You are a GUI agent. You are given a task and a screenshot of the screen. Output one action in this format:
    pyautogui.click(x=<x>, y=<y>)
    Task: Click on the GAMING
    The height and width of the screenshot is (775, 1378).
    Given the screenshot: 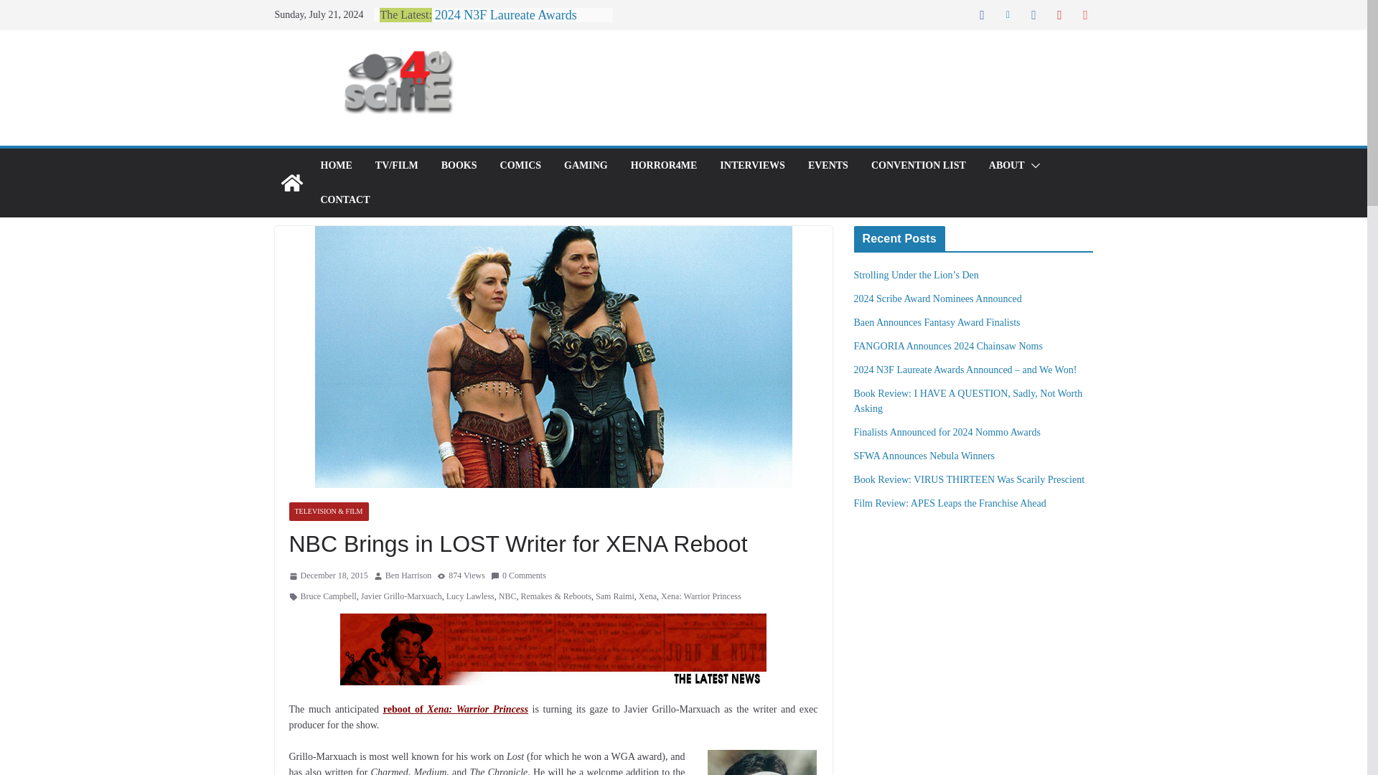 What is the action you would take?
    pyautogui.click(x=586, y=166)
    